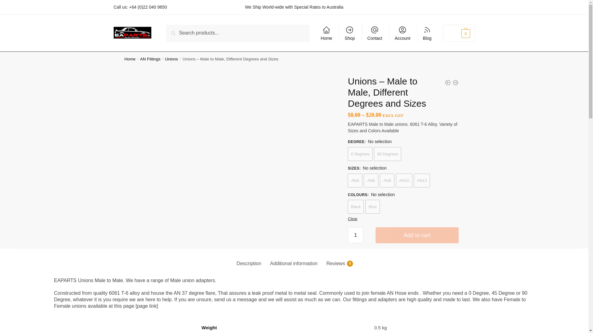  I want to click on Unions, so click(171, 59).